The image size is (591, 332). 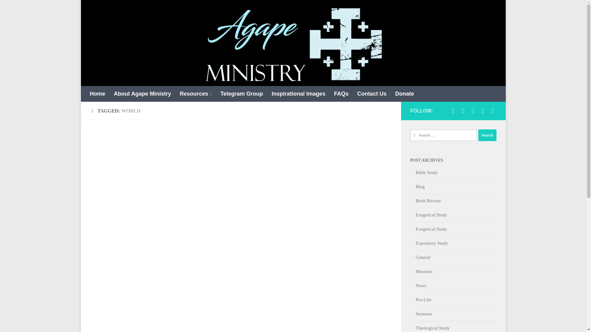 What do you see at coordinates (196, 93) in the screenshot?
I see `Resources` at bounding box center [196, 93].